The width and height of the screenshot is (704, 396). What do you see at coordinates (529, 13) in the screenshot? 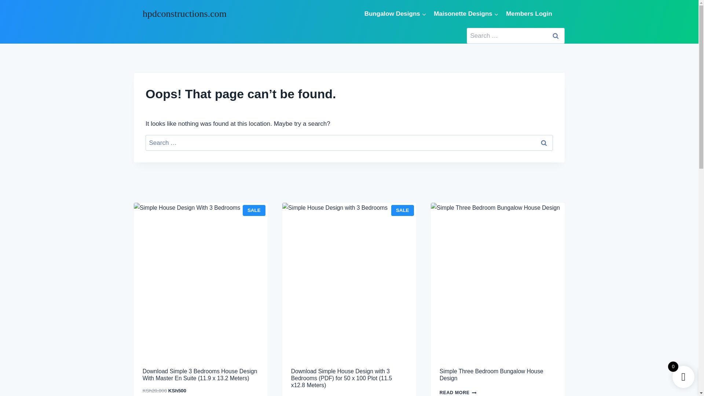
I see `Members Login` at bounding box center [529, 13].